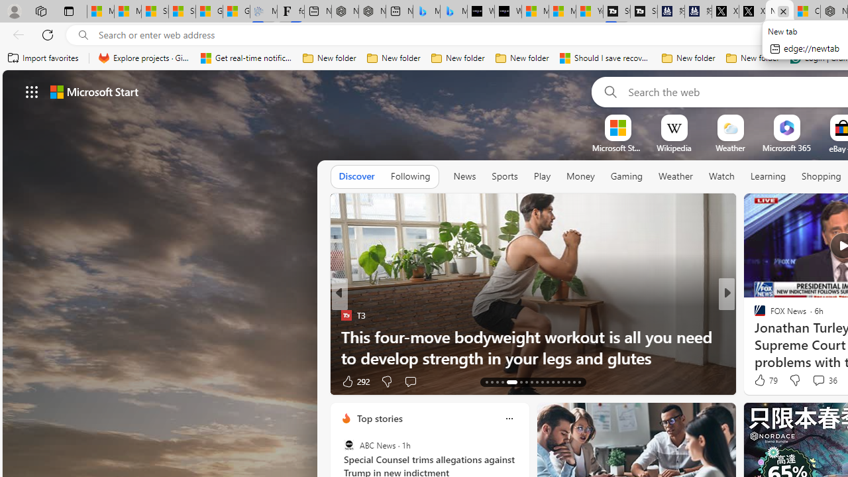 The width and height of the screenshot is (848, 477). I want to click on Watch, so click(721, 177).